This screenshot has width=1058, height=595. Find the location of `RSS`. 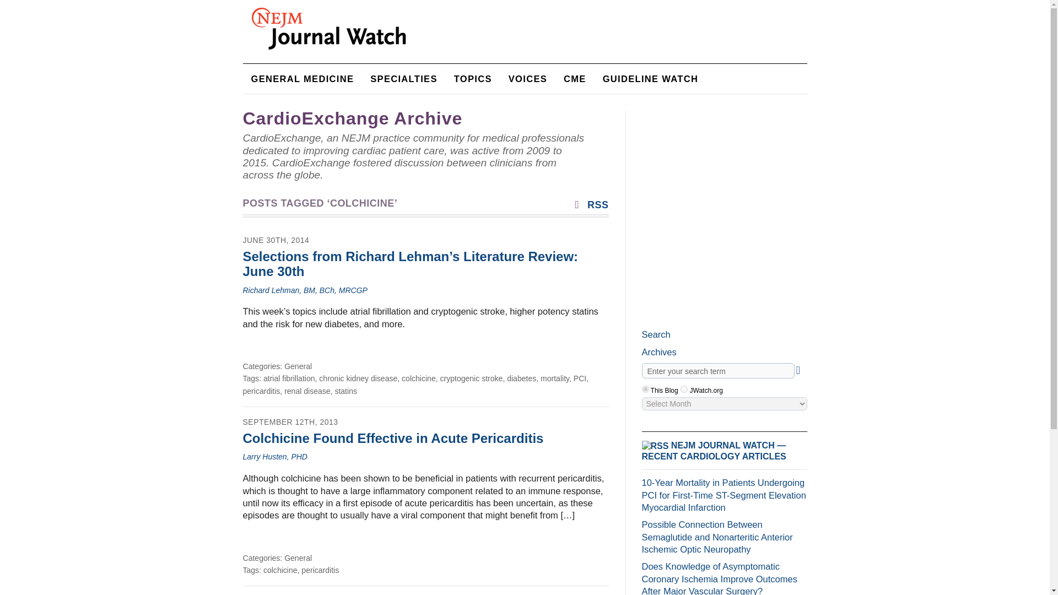

RSS is located at coordinates (590, 205).